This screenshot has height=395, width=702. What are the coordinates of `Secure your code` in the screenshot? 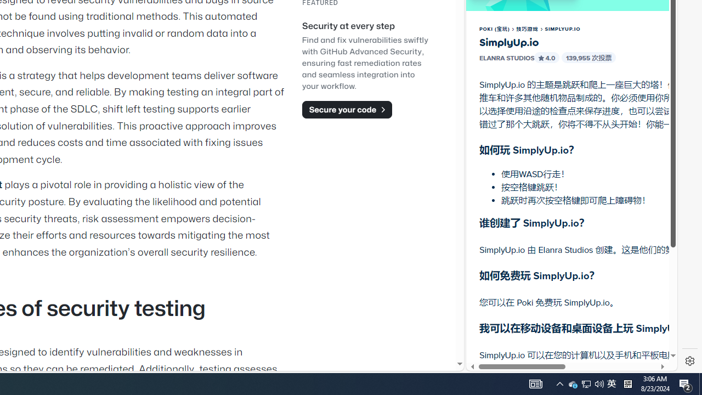 It's located at (347, 109).